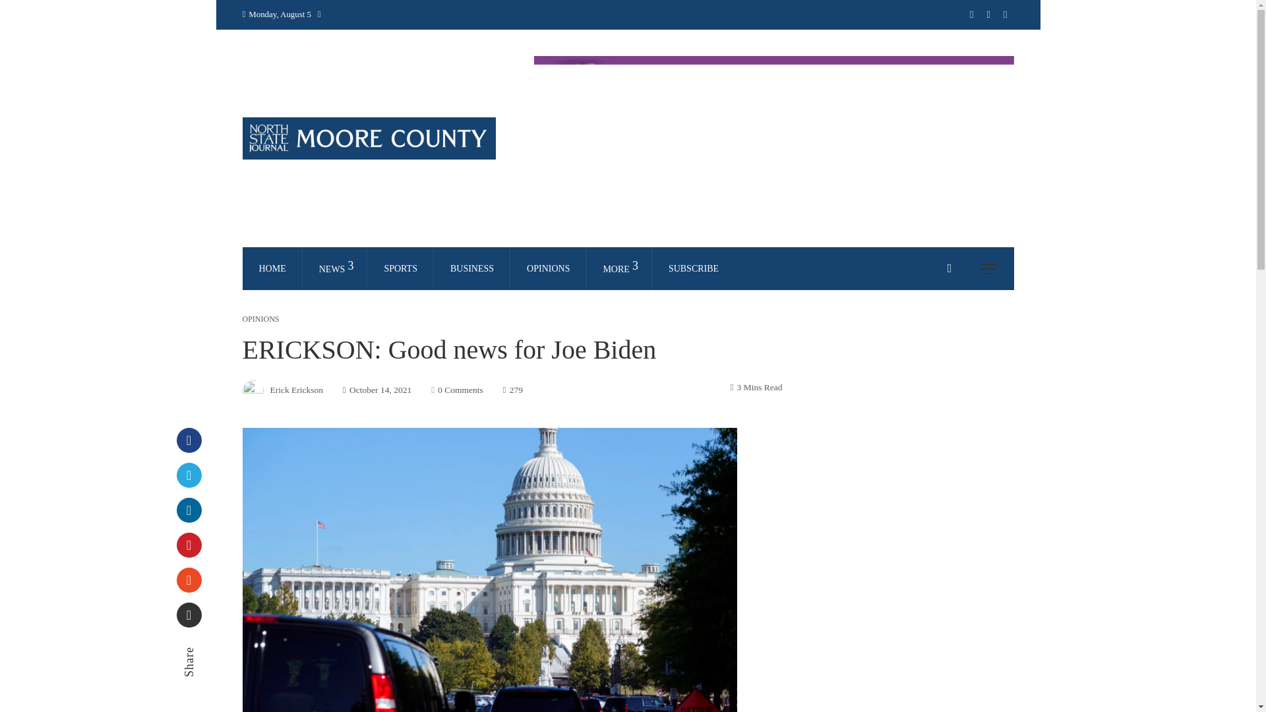 The width and height of the screenshot is (1266, 712). Describe the element at coordinates (618, 268) in the screenshot. I see `MORE` at that location.